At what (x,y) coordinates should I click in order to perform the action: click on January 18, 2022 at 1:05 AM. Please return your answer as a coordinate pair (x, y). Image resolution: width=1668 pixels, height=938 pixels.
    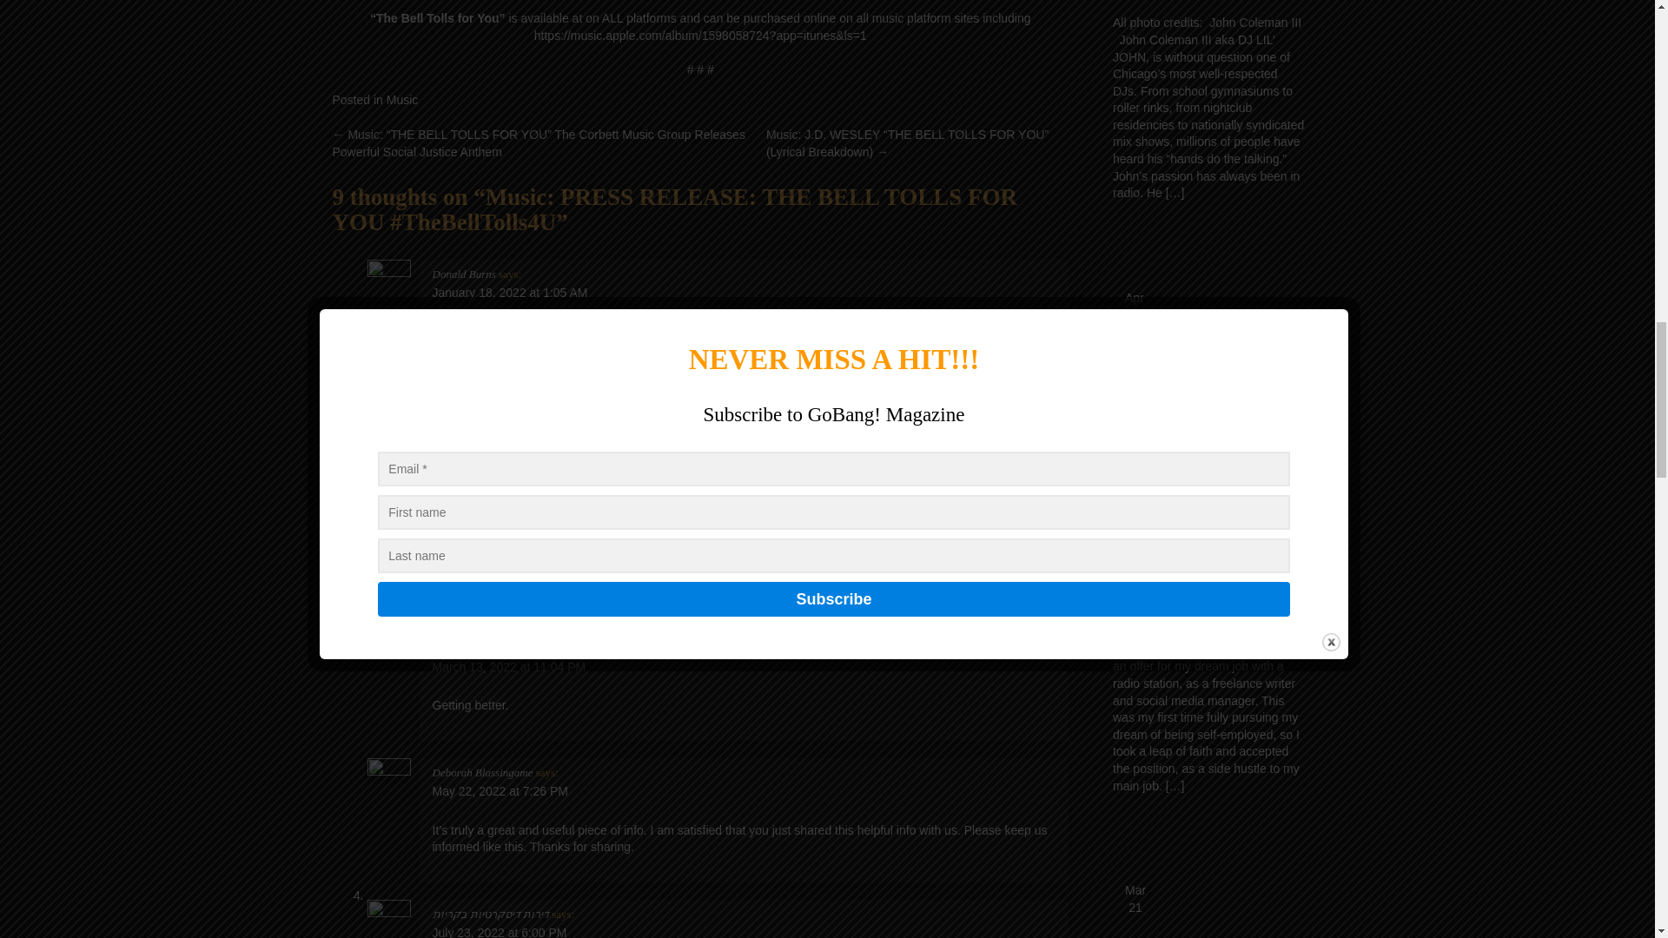
    Looking at the image, I should click on (510, 292).